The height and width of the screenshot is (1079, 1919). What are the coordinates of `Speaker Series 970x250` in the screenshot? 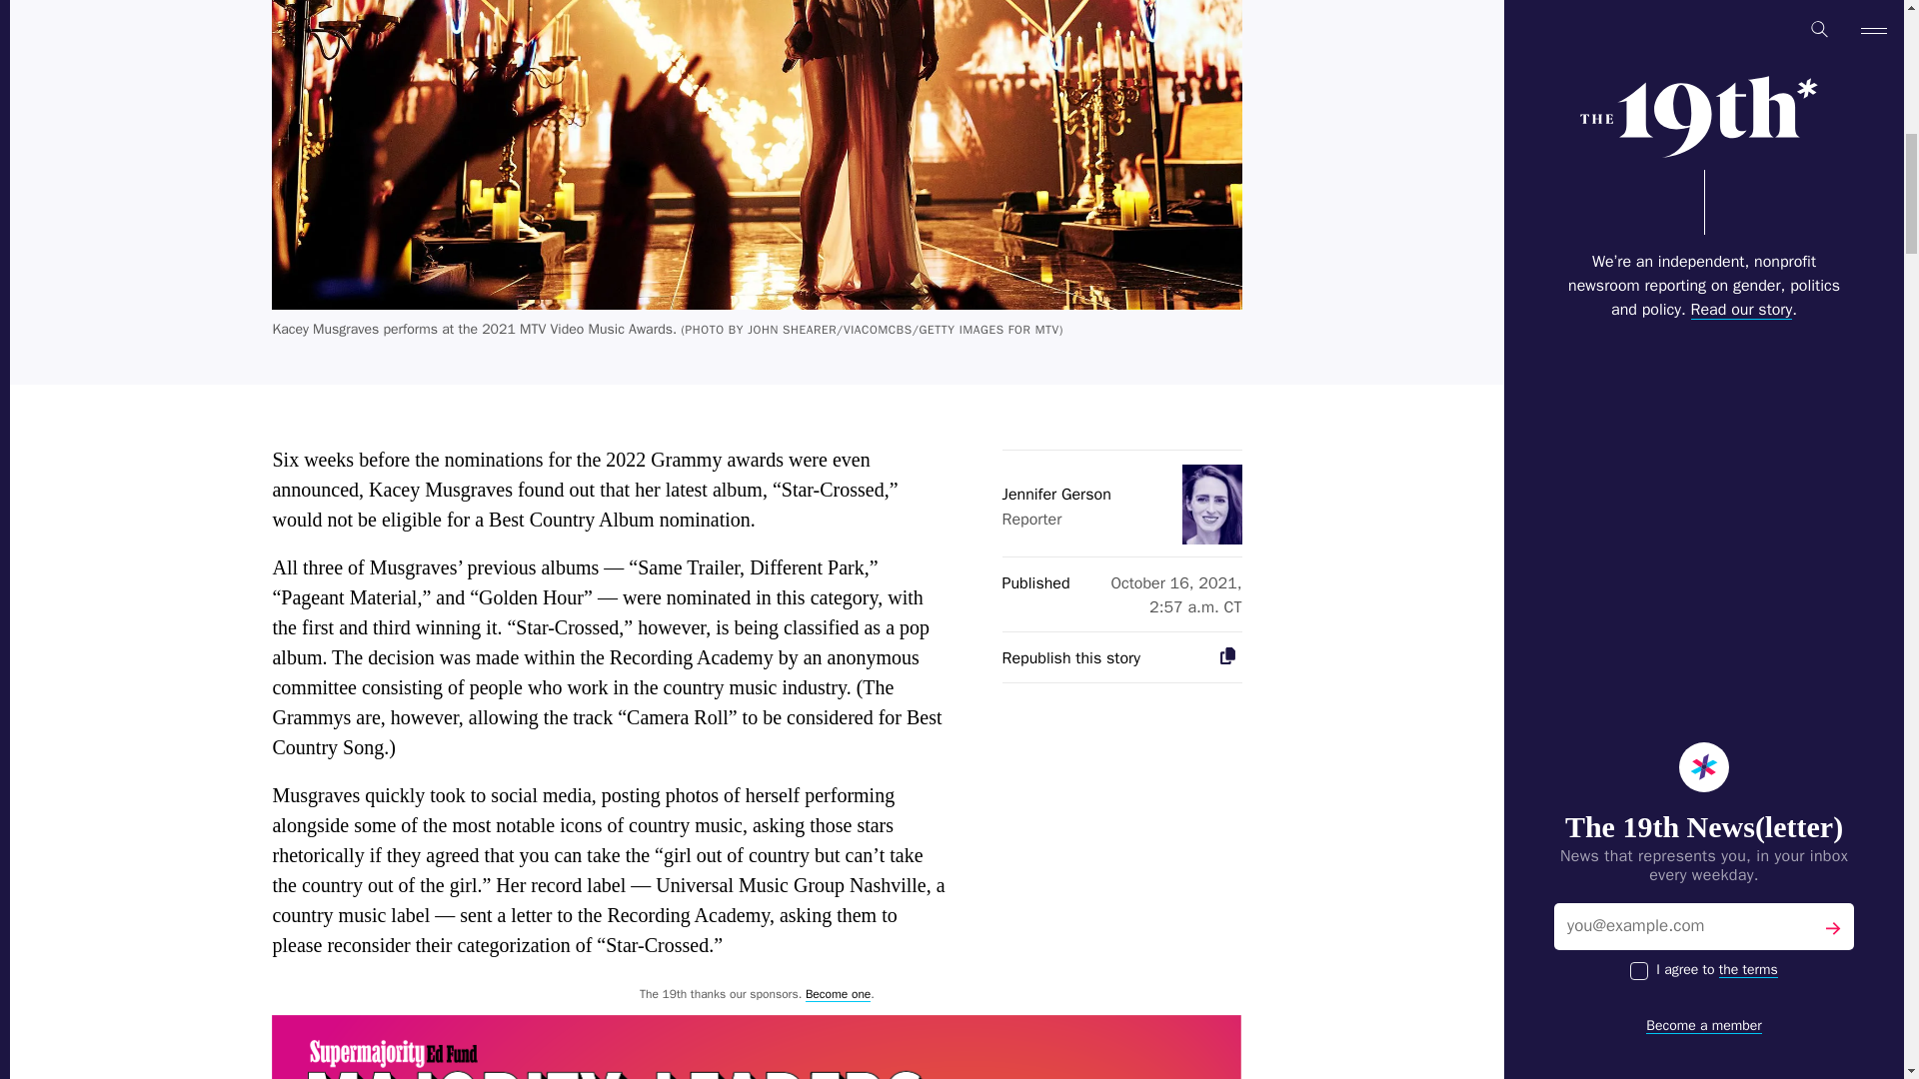 It's located at (757, 1047).